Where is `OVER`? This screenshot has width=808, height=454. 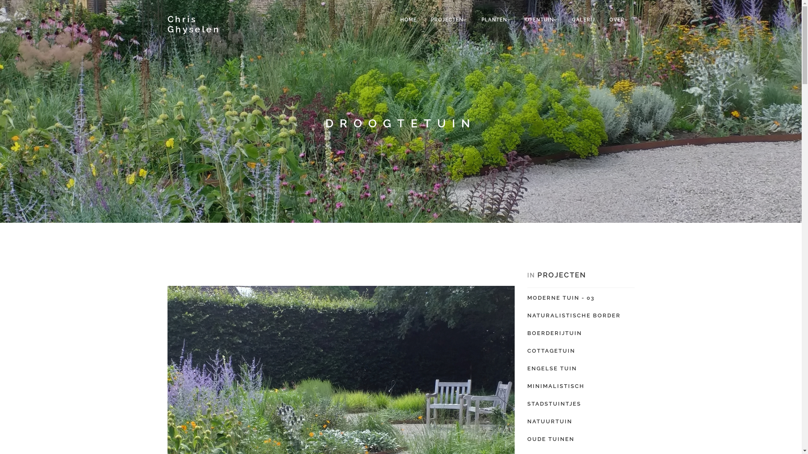 OVER is located at coordinates (619, 20).